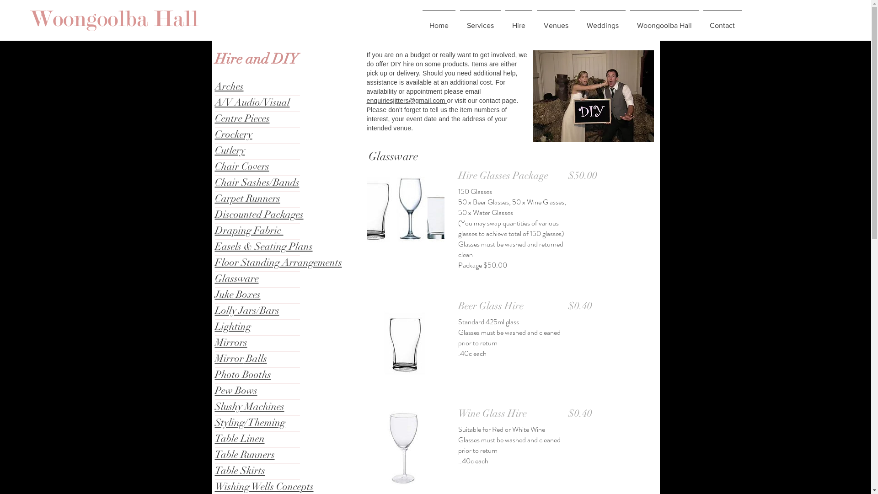 This screenshot has height=494, width=878. Describe the element at coordinates (264, 246) in the screenshot. I see `Easels & Seating Plans` at that location.